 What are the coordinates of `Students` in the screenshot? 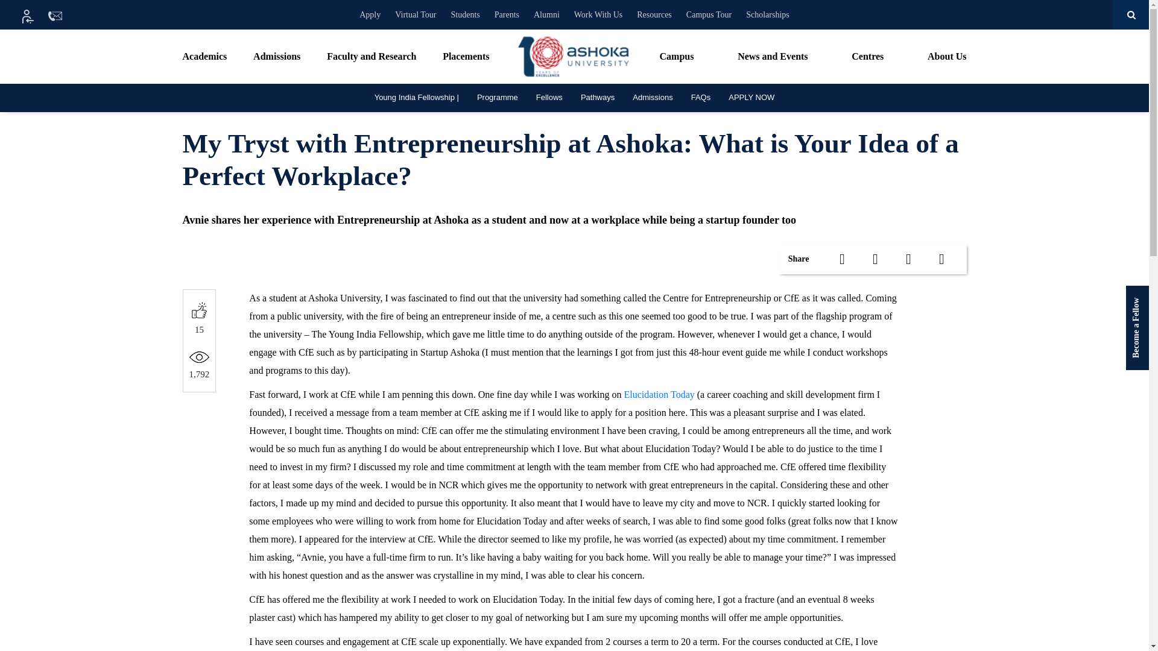 It's located at (466, 14).